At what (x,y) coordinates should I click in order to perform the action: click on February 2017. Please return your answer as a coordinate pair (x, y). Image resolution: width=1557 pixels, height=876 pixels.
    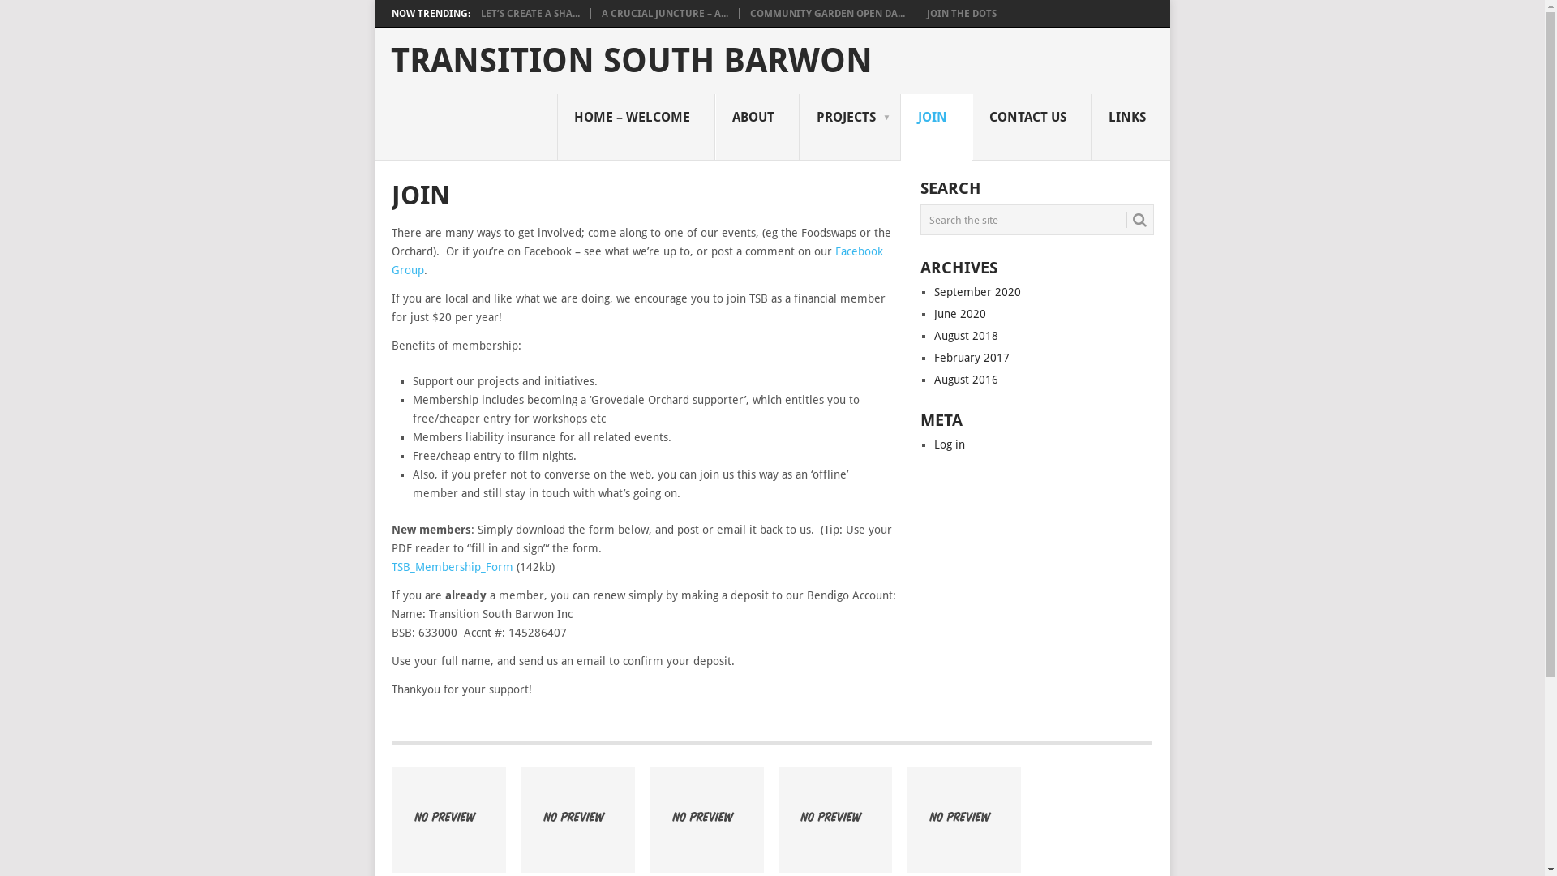
    Looking at the image, I should click on (972, 358).